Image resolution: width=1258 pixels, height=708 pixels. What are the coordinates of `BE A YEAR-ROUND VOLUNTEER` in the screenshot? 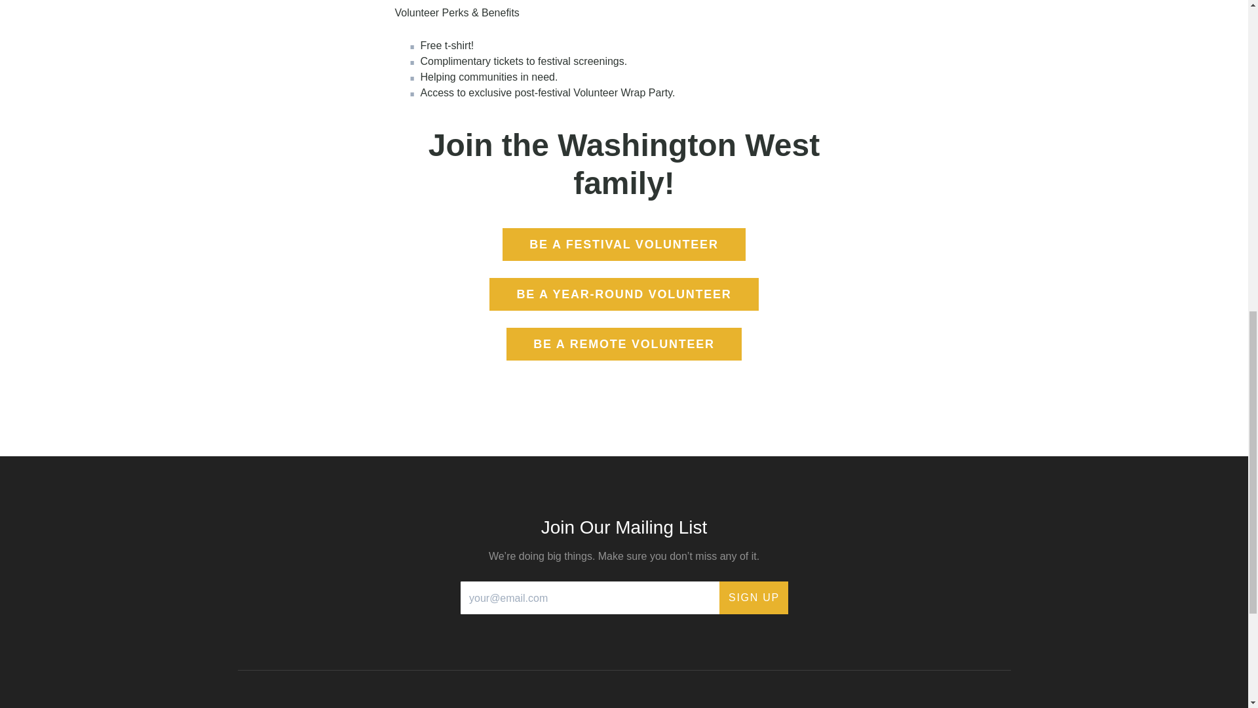 It's located at (624, 294).